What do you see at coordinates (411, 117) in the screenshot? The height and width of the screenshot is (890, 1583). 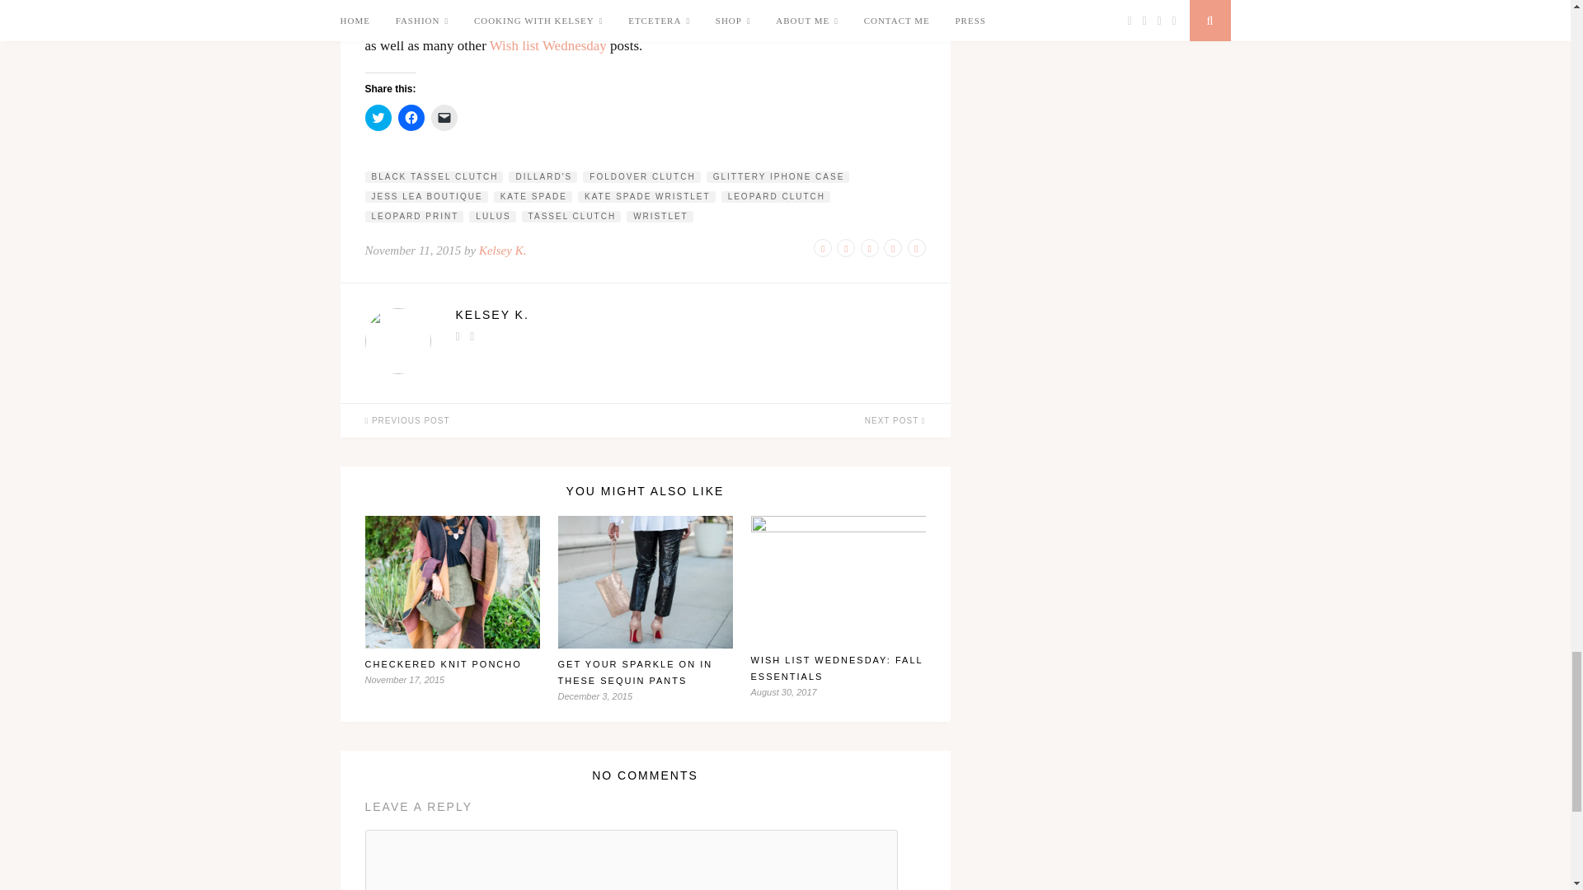 I see `Click to share on Facebook` at bounding box center [411, 117].